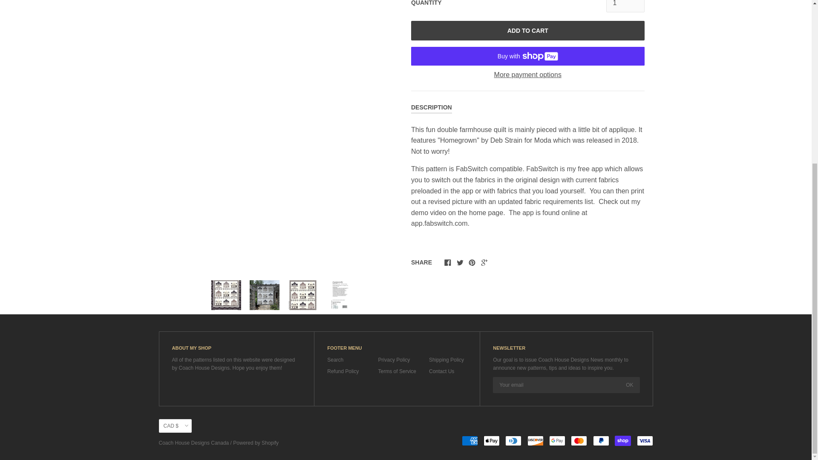  Describe the element at coordinates (536, 440) in the screenshot. I see `Discover` at that location.